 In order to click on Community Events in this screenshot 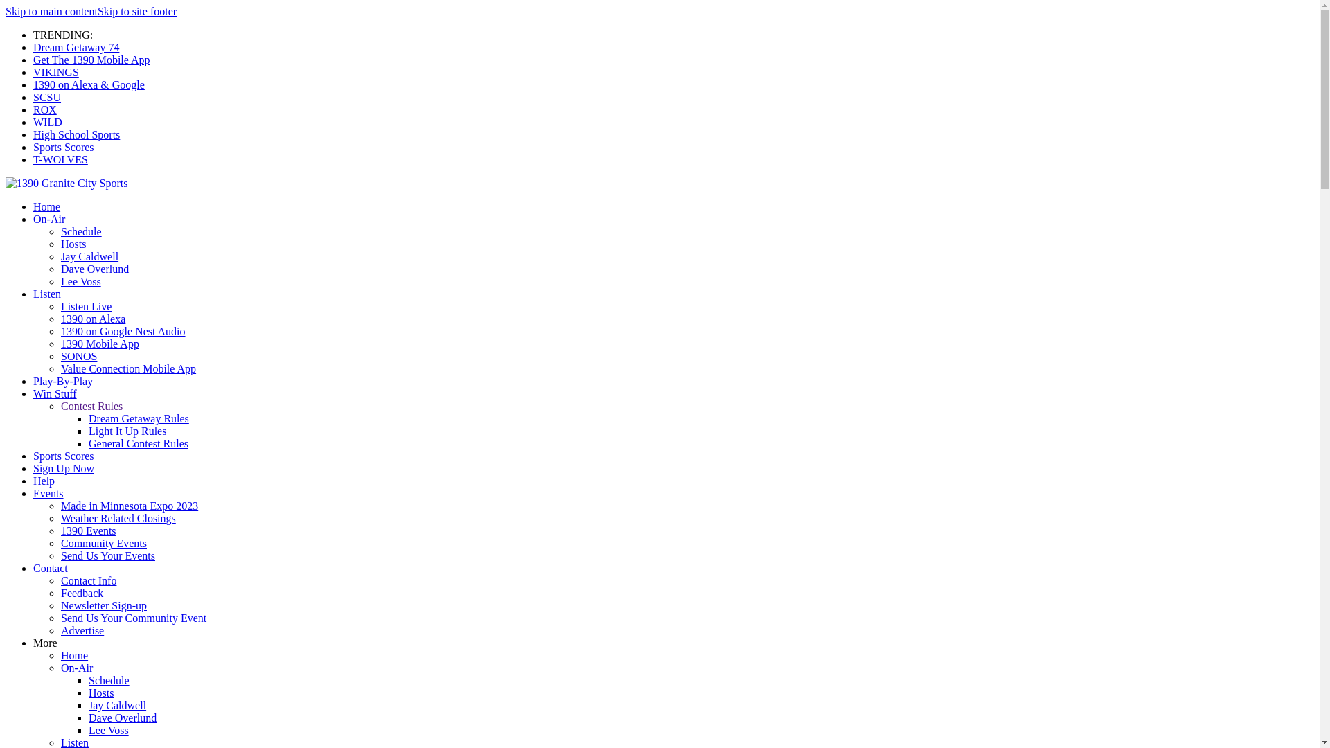, I will do `click(104, 543)`.